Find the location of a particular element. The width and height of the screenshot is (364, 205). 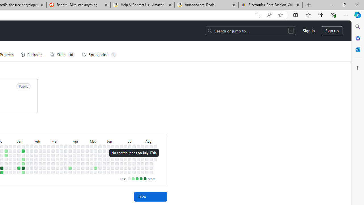

No contributions on March 5th. is located at coordinates (53, 155).